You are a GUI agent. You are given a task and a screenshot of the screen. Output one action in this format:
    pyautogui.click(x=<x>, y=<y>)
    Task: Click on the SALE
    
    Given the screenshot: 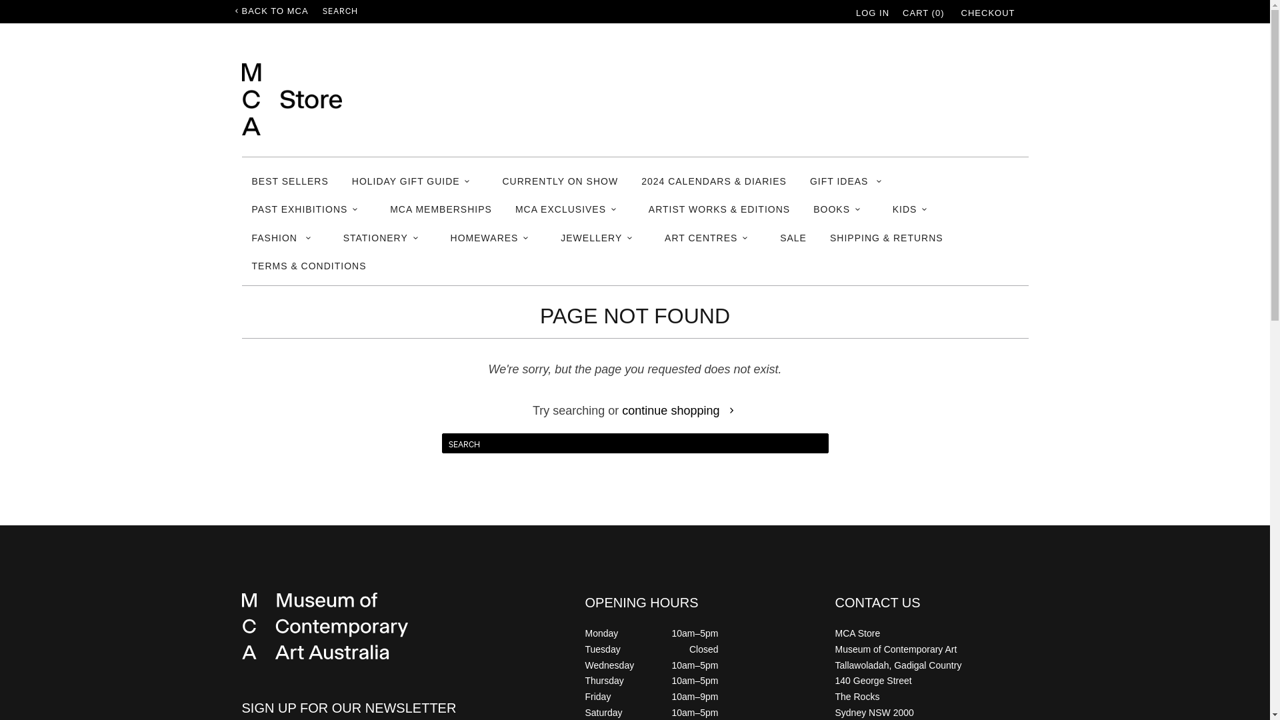 What is the action you would take?
    pyautogui.click(x=793, y=238)
    